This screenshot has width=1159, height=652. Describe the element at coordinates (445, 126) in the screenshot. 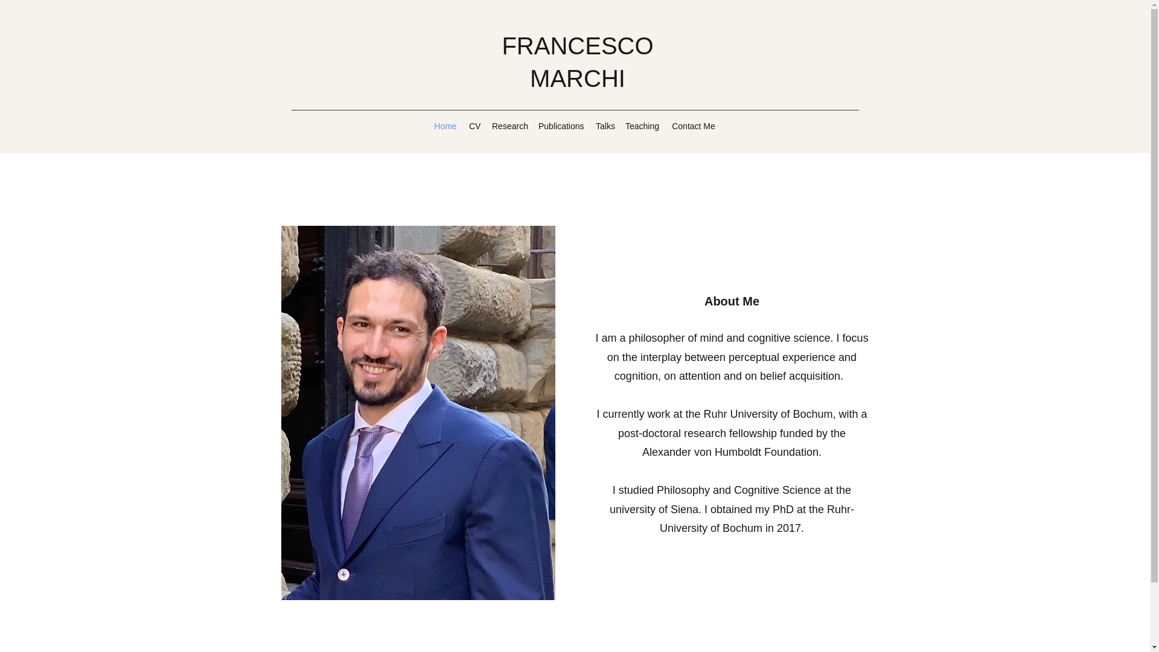

I see `Home` at that location.